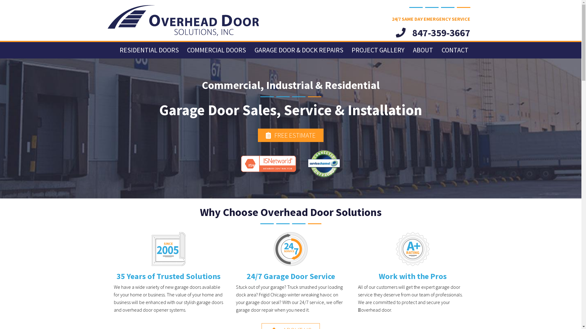 This screenshot has height=329, width=586. I want to click on CONTACT, so click(455, 50).